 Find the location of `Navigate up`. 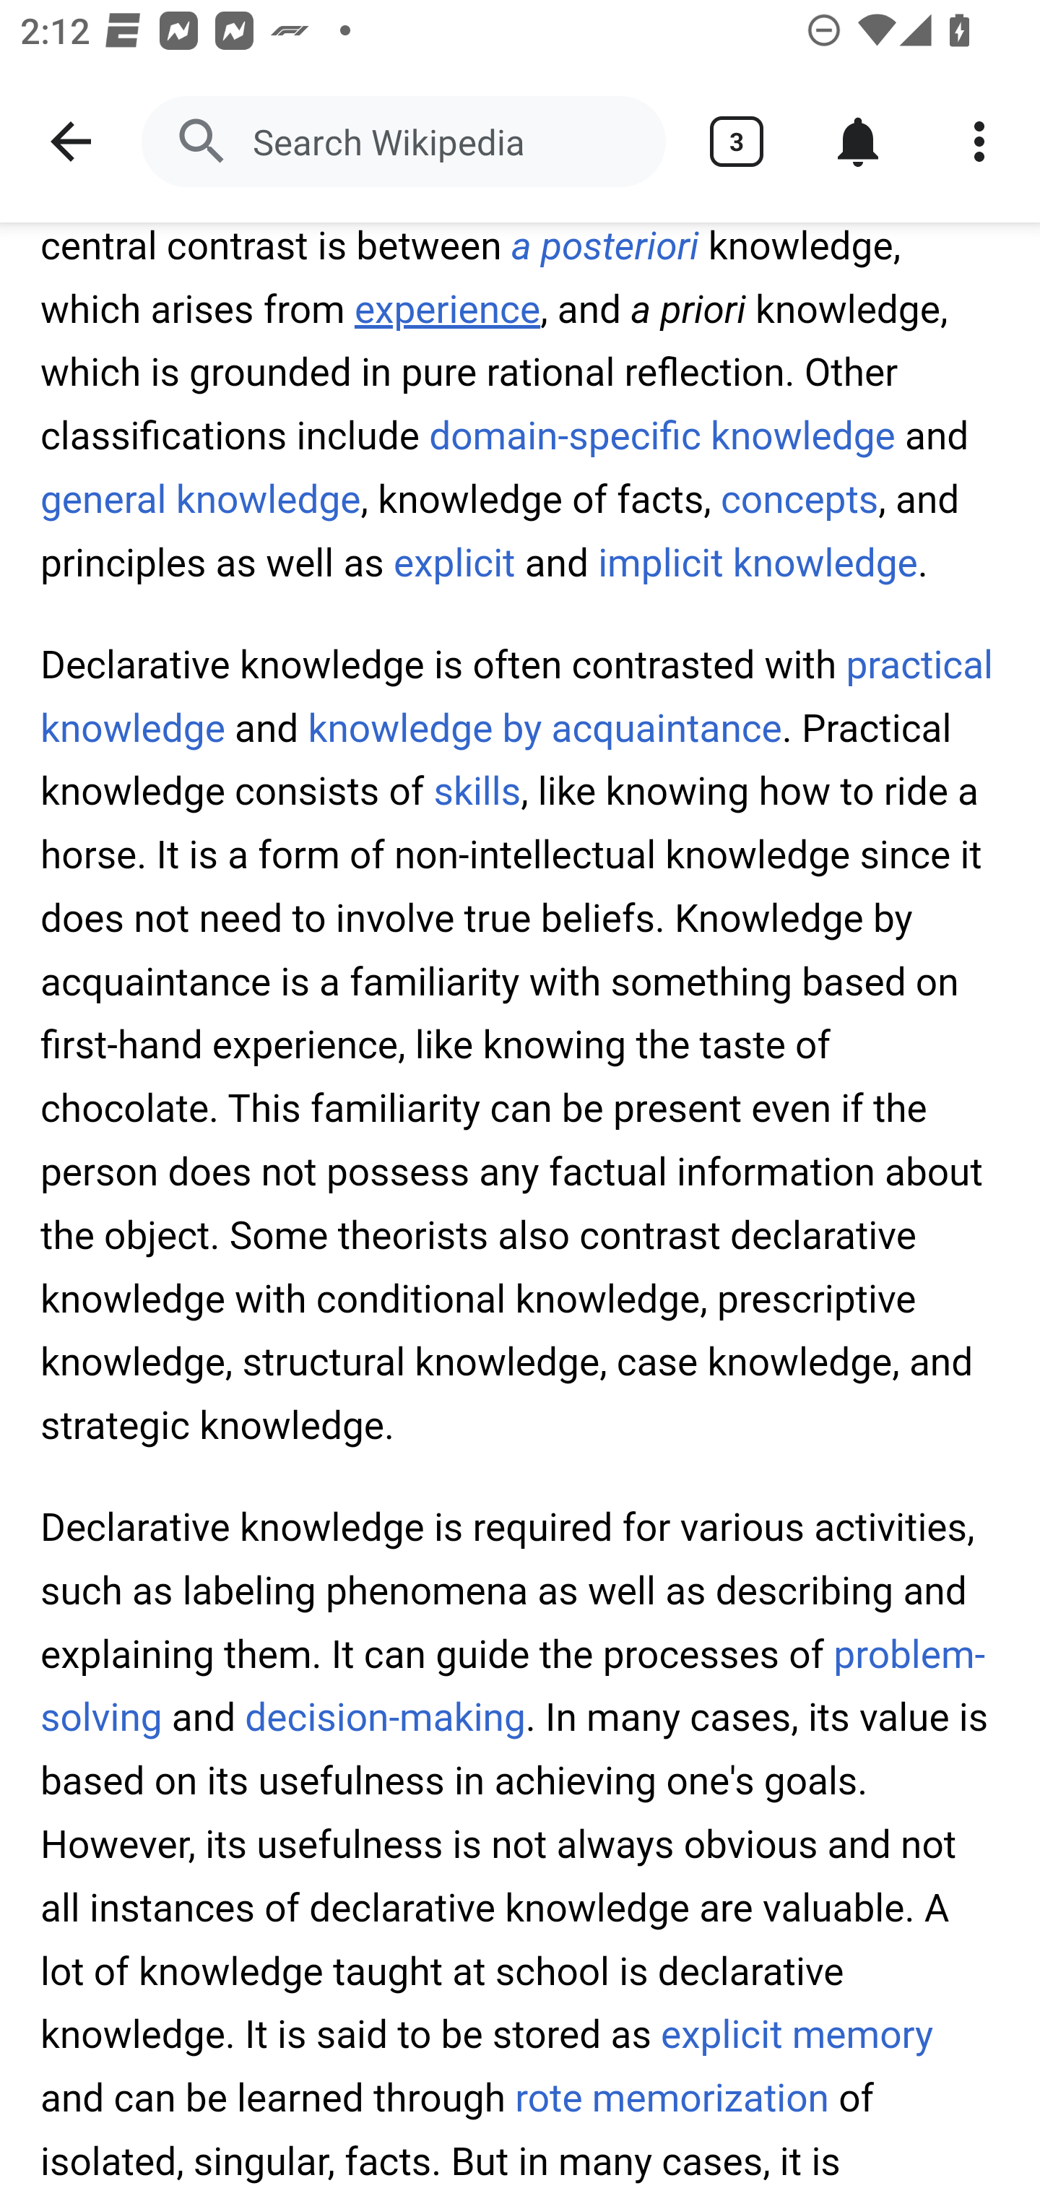

Navigate up is located at coordinates (71, 142).